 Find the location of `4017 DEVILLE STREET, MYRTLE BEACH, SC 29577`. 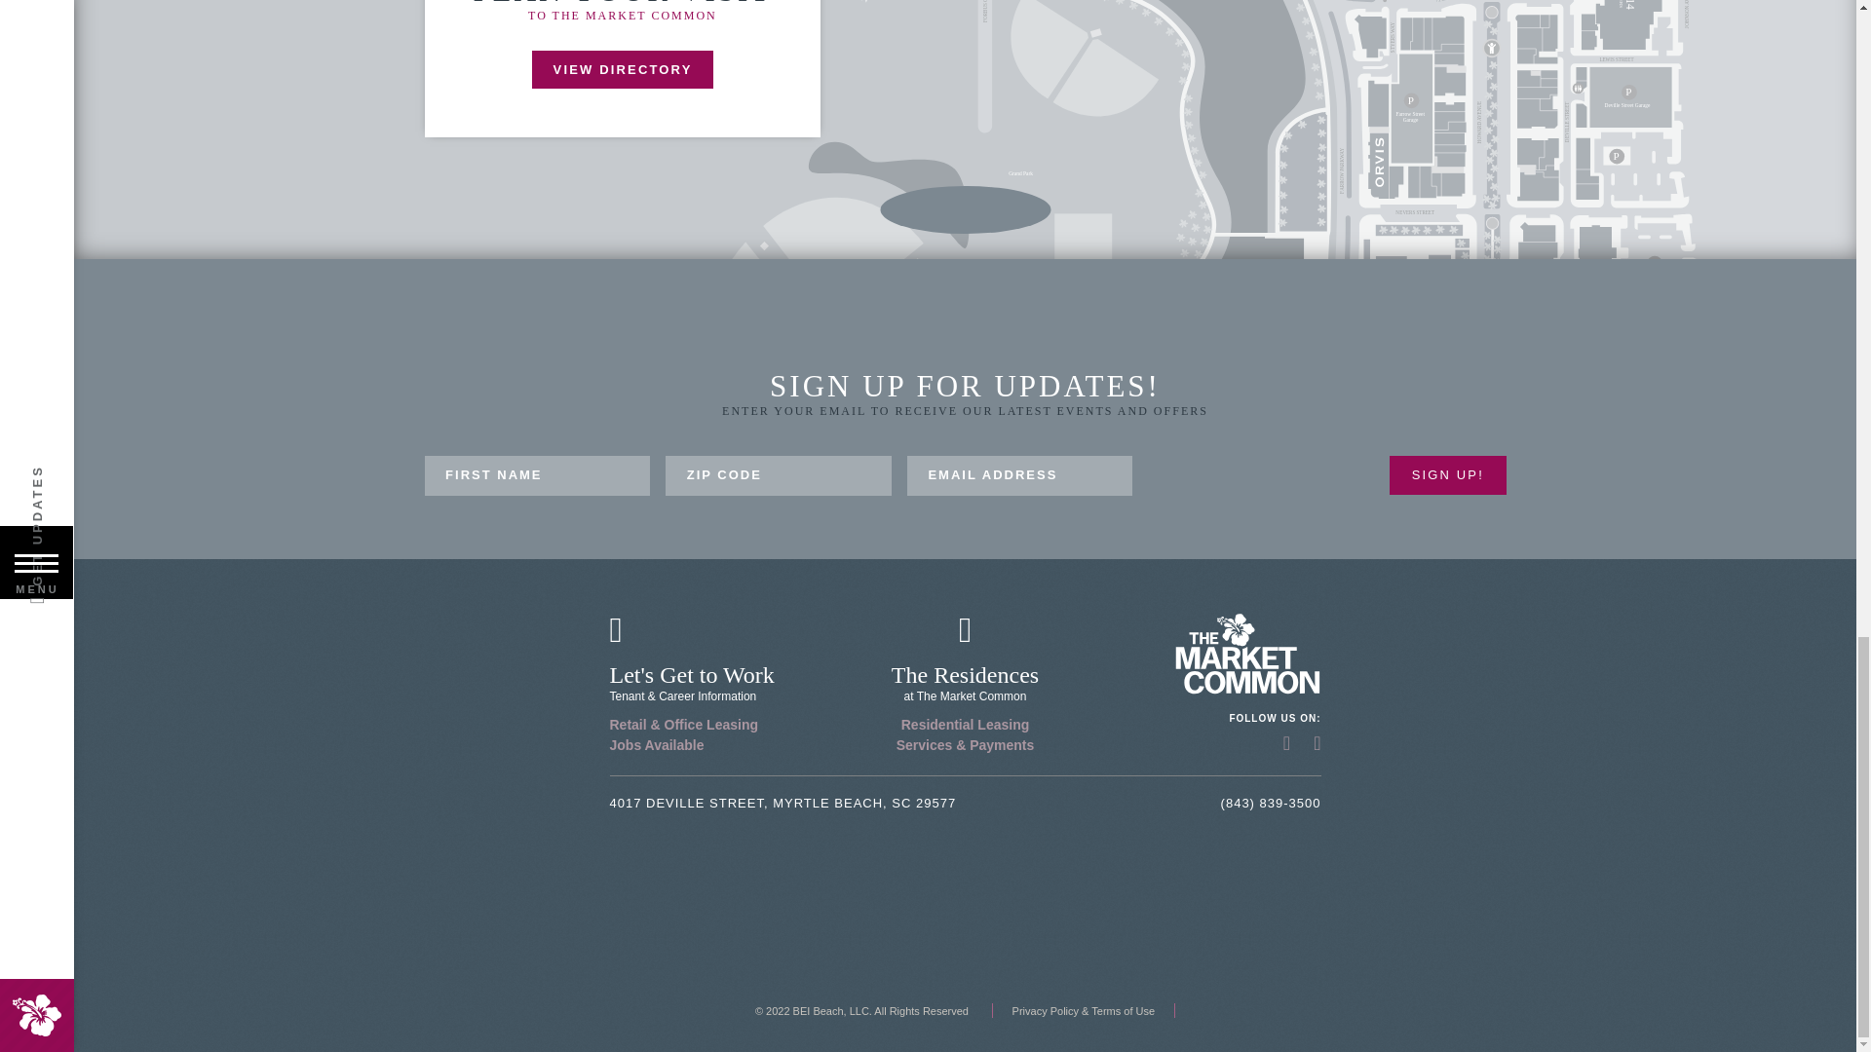

4017 DEVILLE STREET, MYRTLE BEACH, SC 29577 is located at coordinates (783, 803).